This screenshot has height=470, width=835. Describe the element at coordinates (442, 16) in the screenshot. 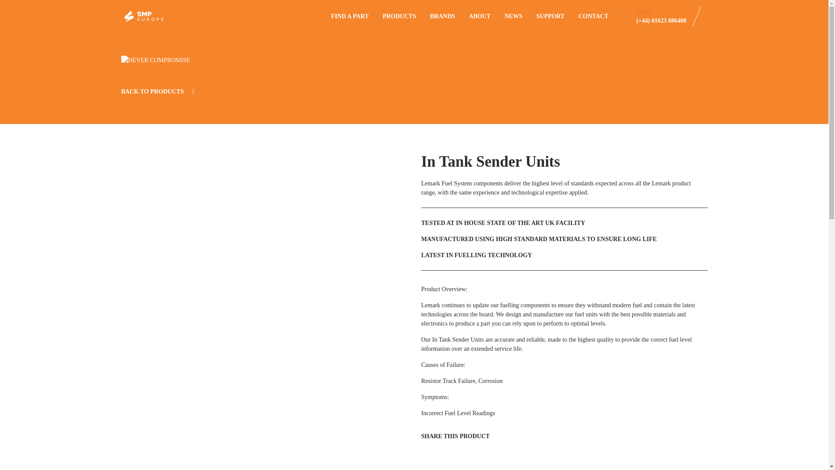

I see `BRANDS` at that location.